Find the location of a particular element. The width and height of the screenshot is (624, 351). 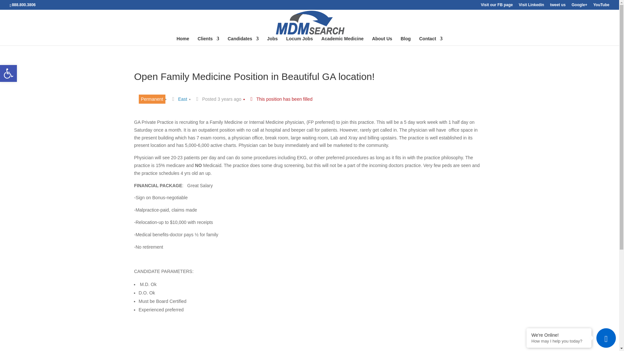

Contact is located at coordinates (431, 41).